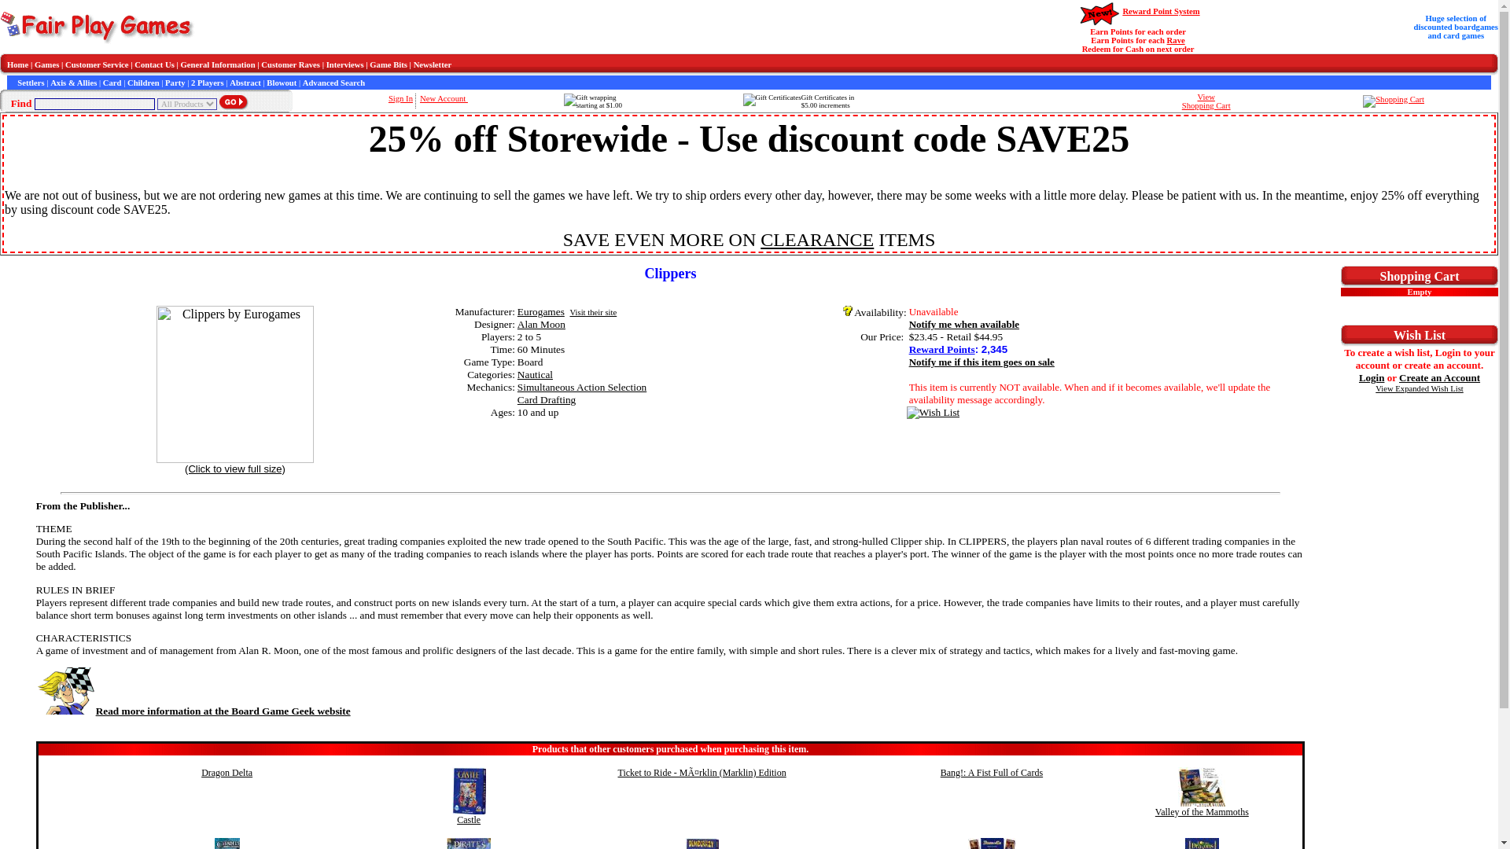 The image size is (1510, 849). I want to click on Advanced Search, so click(333, 83).